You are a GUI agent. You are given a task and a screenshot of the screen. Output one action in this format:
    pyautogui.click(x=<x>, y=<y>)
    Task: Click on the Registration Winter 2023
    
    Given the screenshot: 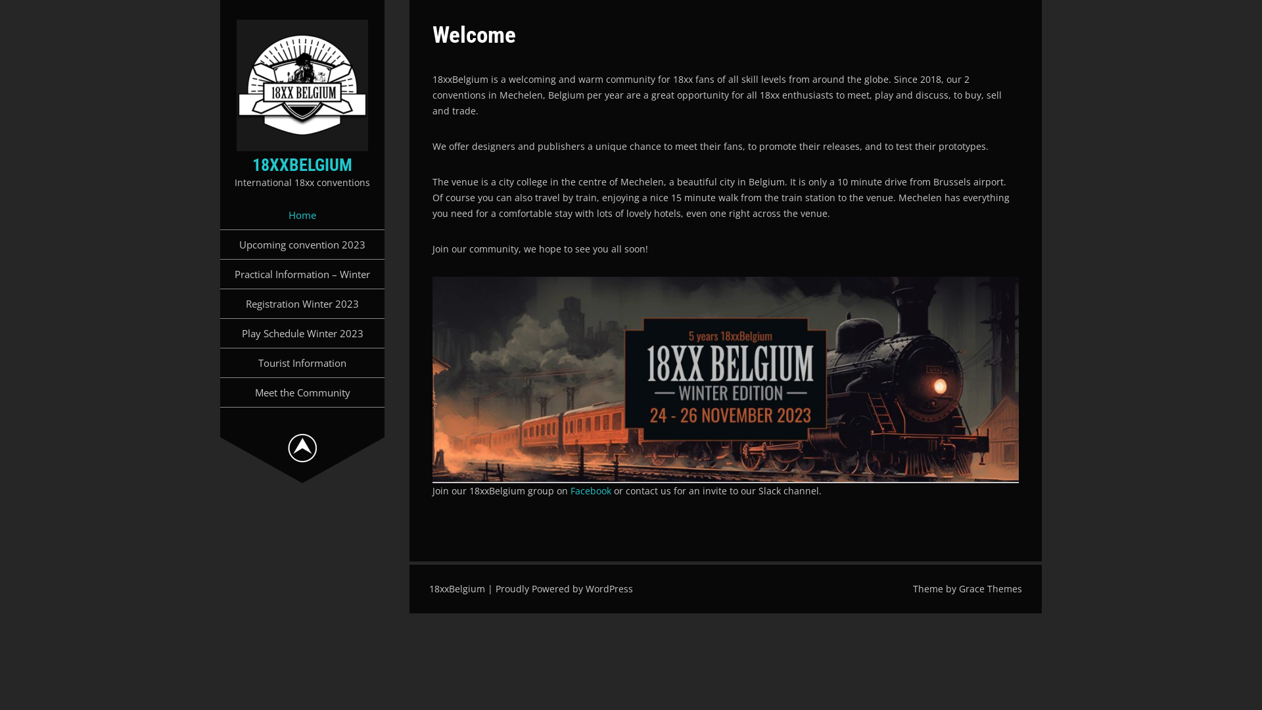 What is the action you would take?
    pyautogui.click(x=302, y=304)
    